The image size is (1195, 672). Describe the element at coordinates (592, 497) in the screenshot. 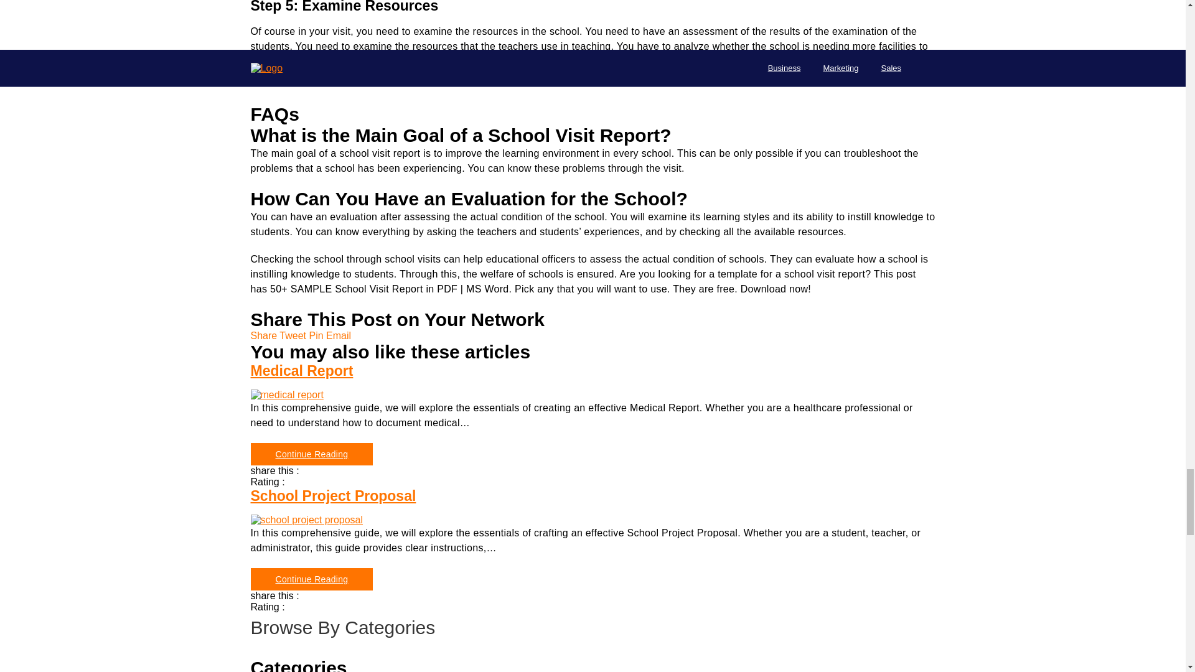

I see `School Project Proposal` at that location.